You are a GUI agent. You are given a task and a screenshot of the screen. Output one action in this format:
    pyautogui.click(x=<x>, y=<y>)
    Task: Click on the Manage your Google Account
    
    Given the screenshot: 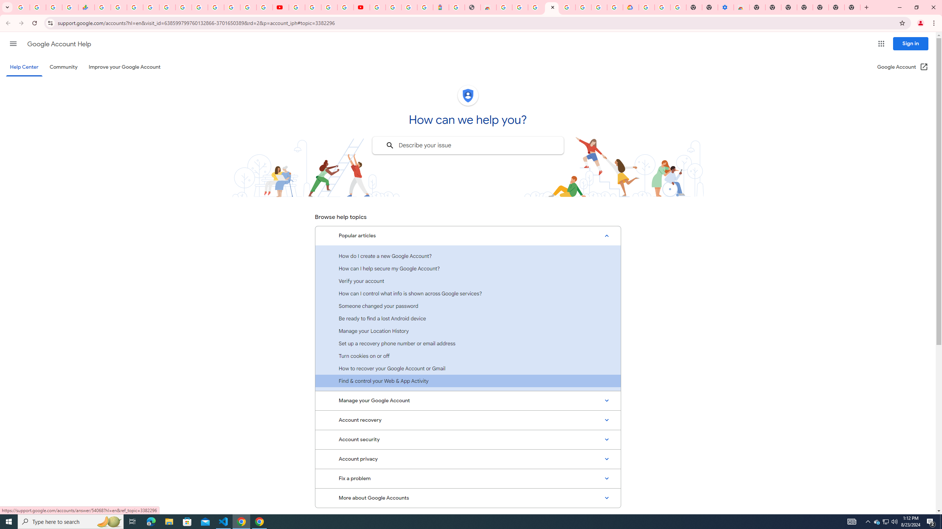 What is the action you would take?
    pyautogui.click(x=468, y=401)
    